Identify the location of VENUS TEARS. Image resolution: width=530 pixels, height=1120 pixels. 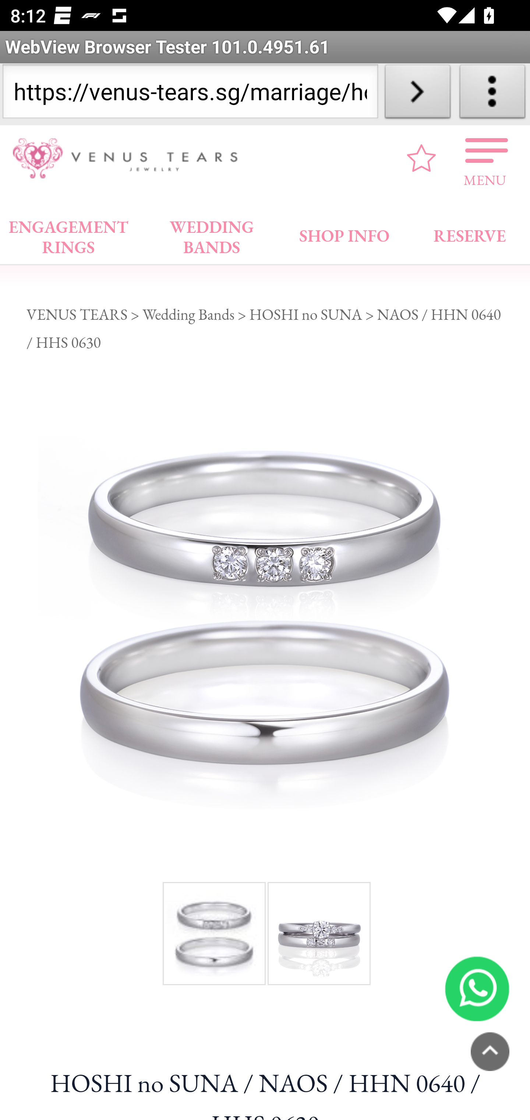
(77, 314).